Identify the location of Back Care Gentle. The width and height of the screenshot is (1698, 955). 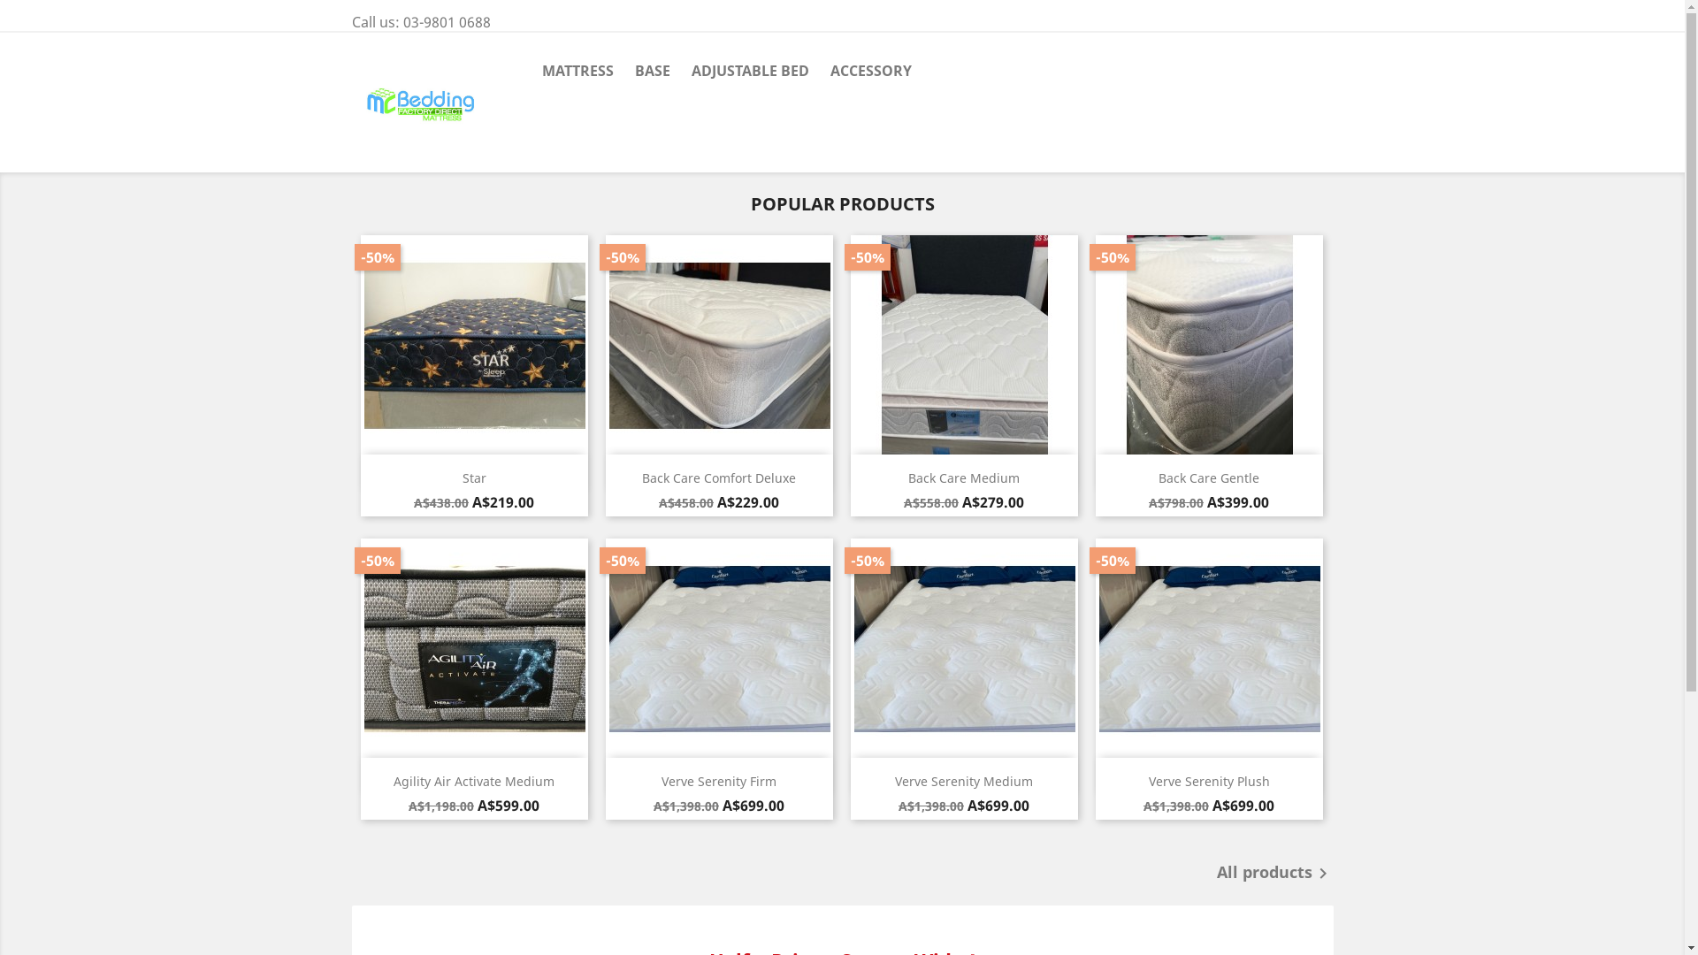
(1209, 477).